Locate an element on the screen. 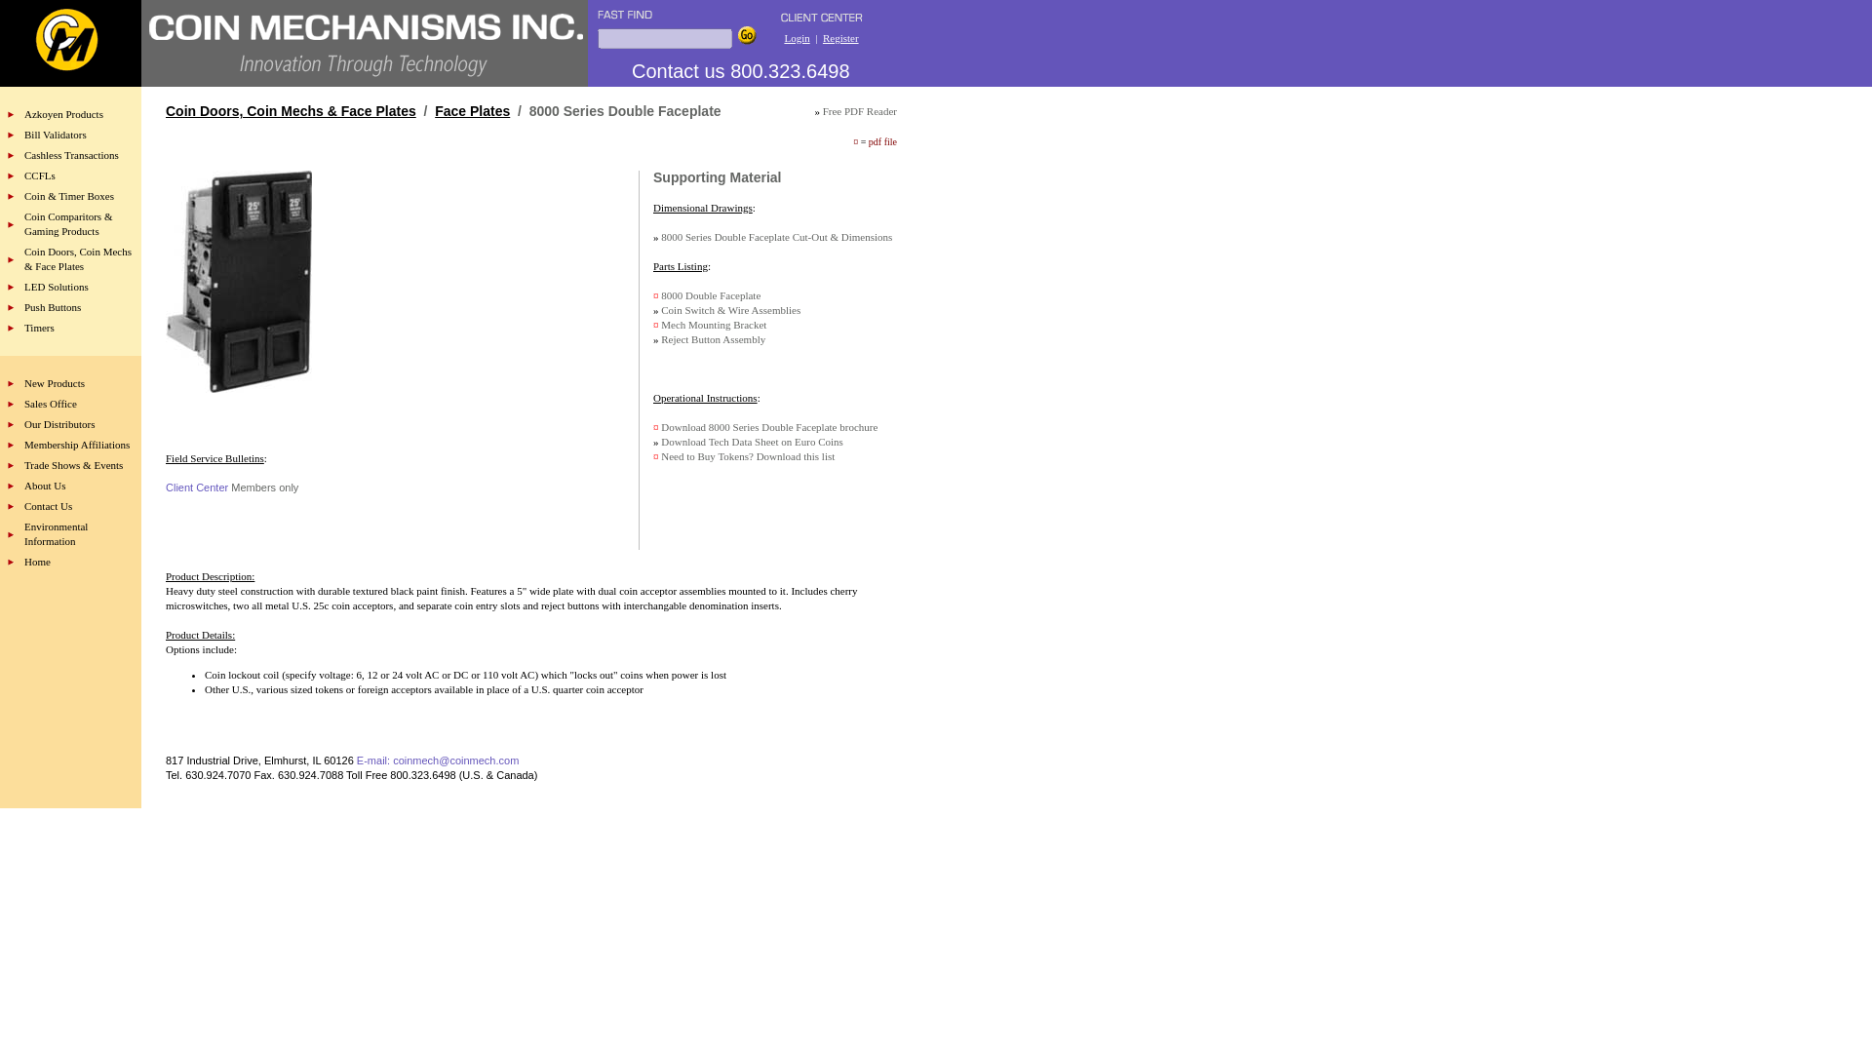 The image size is (1872, 1053). Membership Affiliations is located at coordinates (76, 445).